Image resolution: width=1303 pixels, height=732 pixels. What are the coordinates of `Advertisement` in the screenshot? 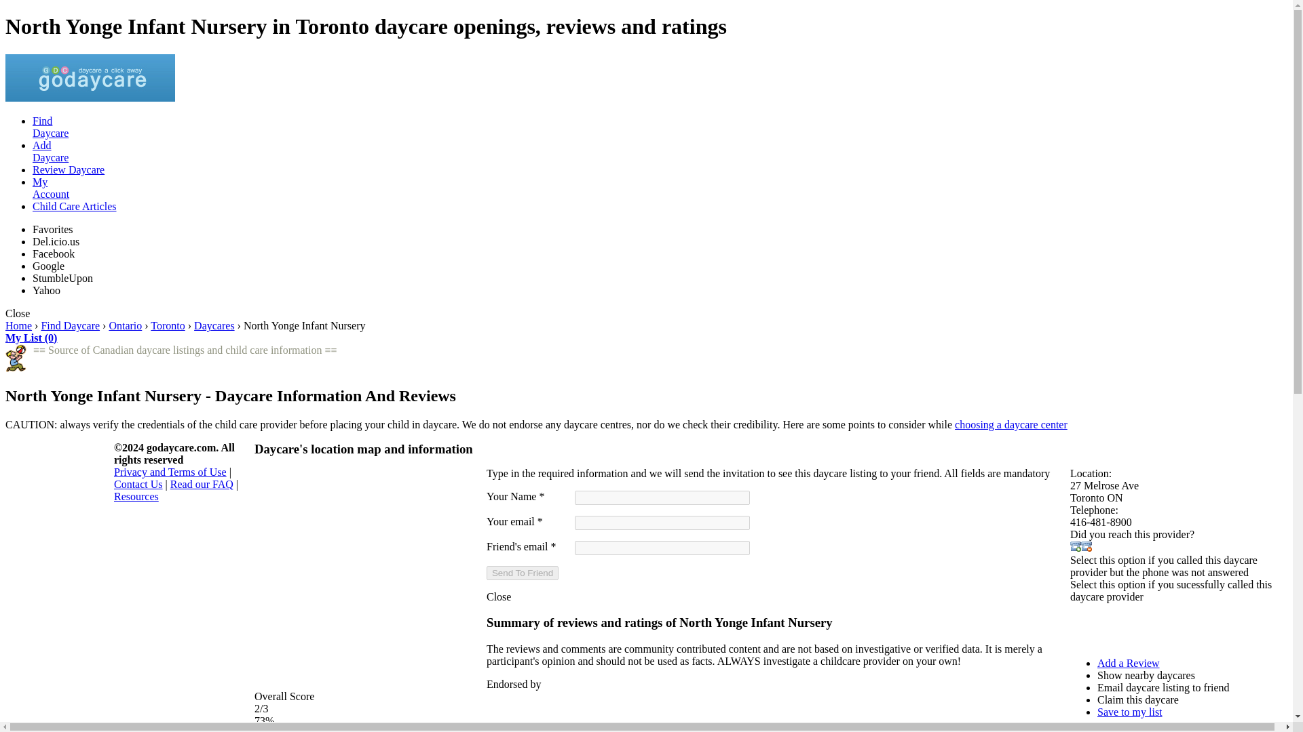 It's located at (660, 152).